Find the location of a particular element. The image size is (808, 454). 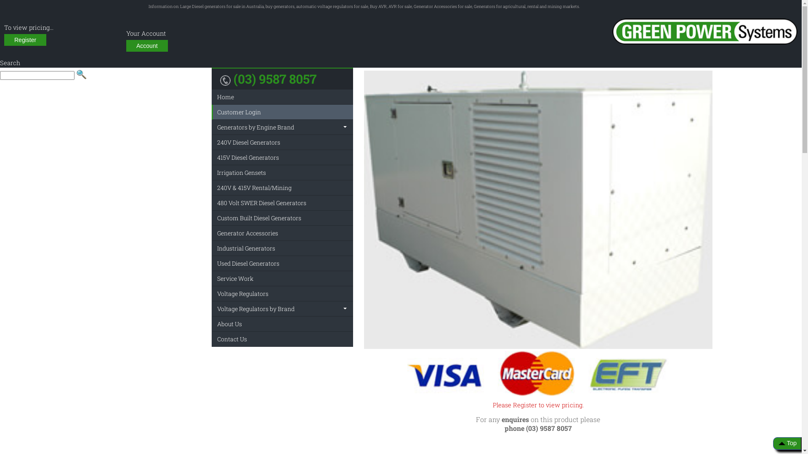

Used Diesel Generators is located at coordinates (248, 263).